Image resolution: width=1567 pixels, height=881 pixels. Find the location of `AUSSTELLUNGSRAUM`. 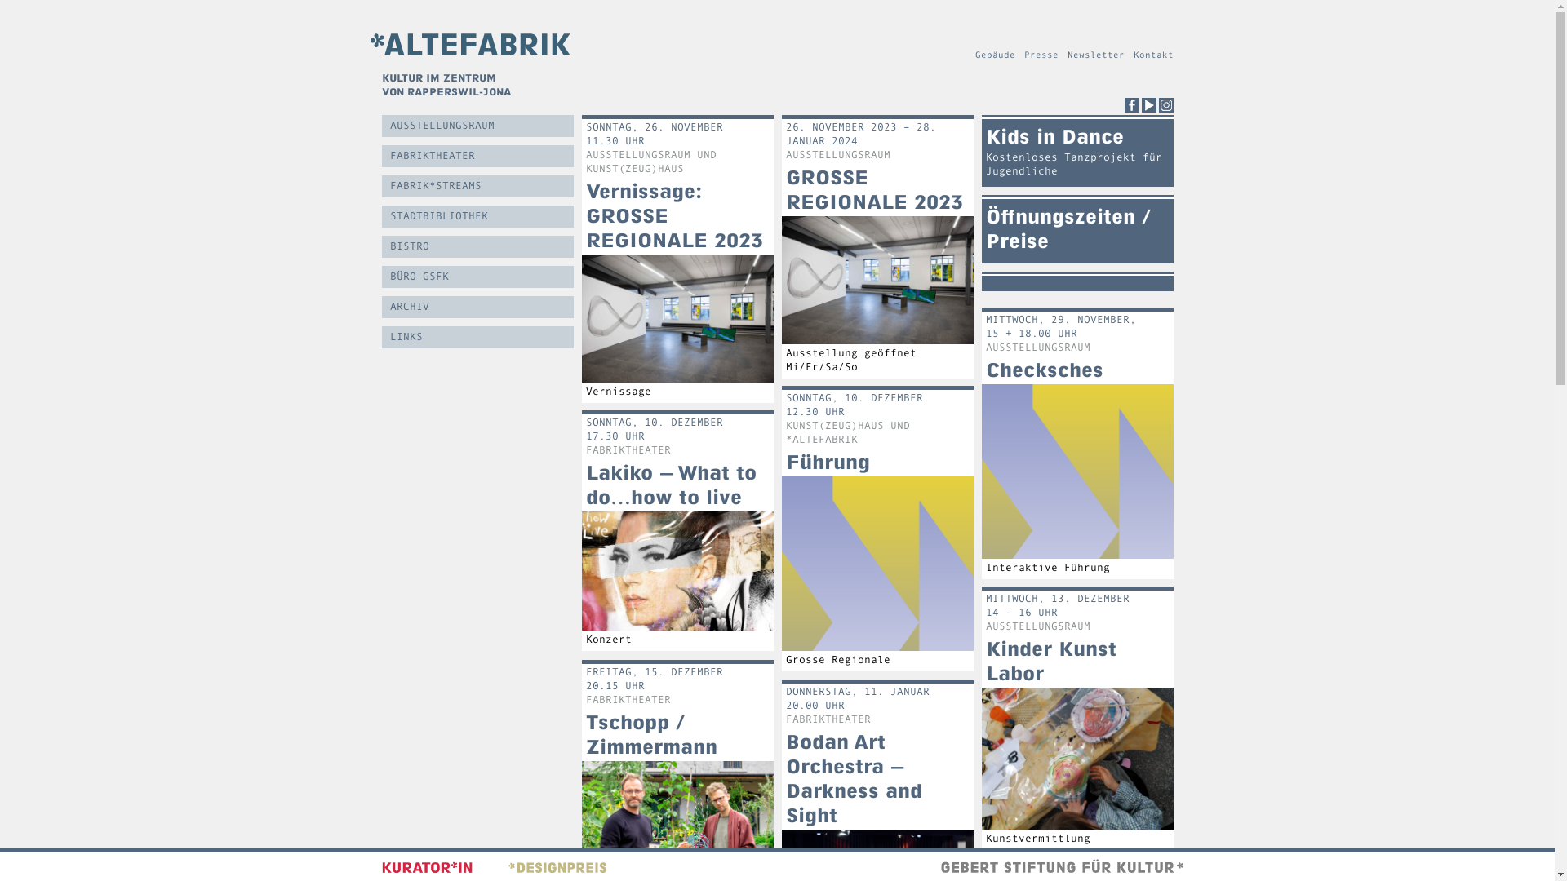

AUSSTELLUNGSRAUM is located at coordinates (478, 126).